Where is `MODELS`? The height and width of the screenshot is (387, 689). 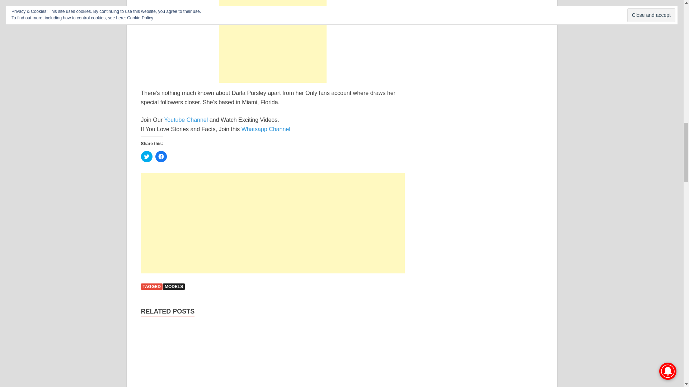
MODELS is located at coordinates (174, 286).